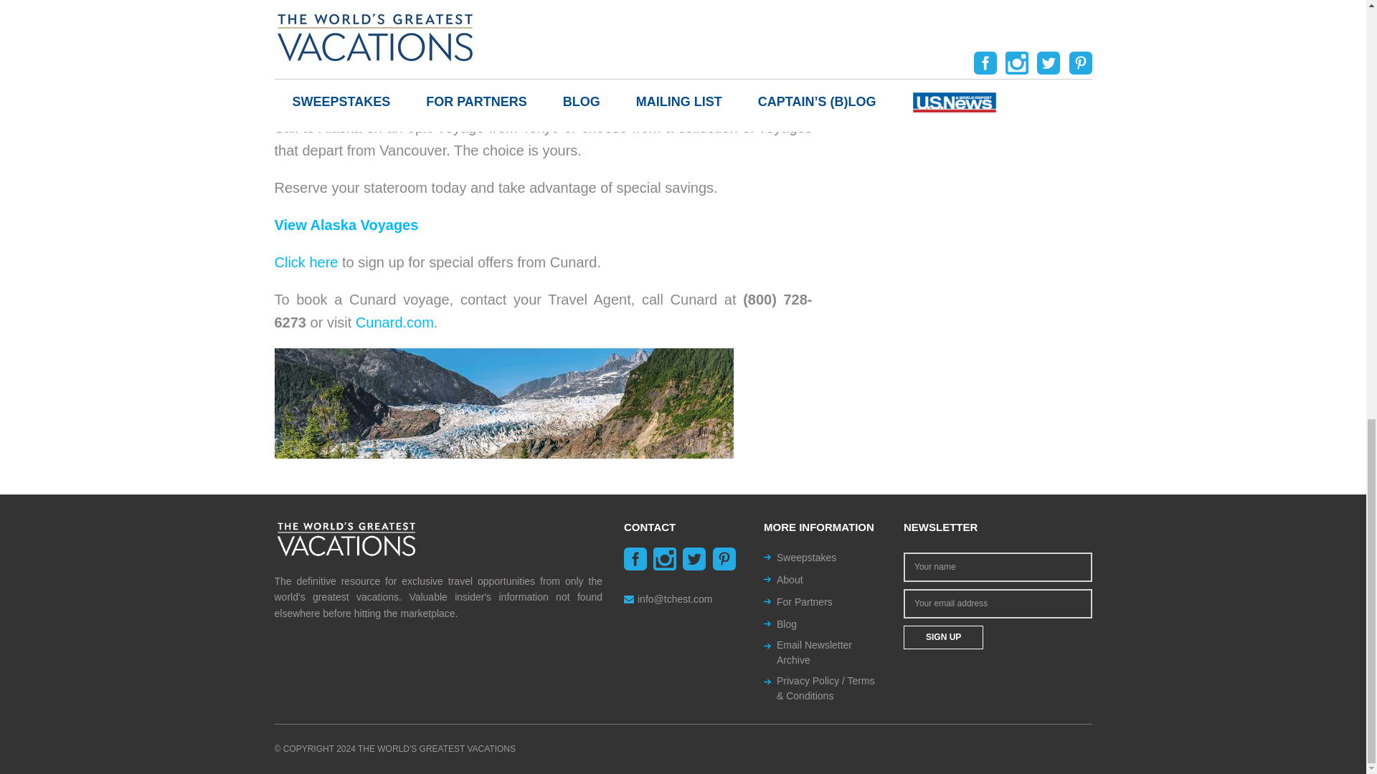 This screenshot has height=774, width=1377. Describe the element at coordinates (942, 637) in the screenshot. I see `Sign up` at that location.